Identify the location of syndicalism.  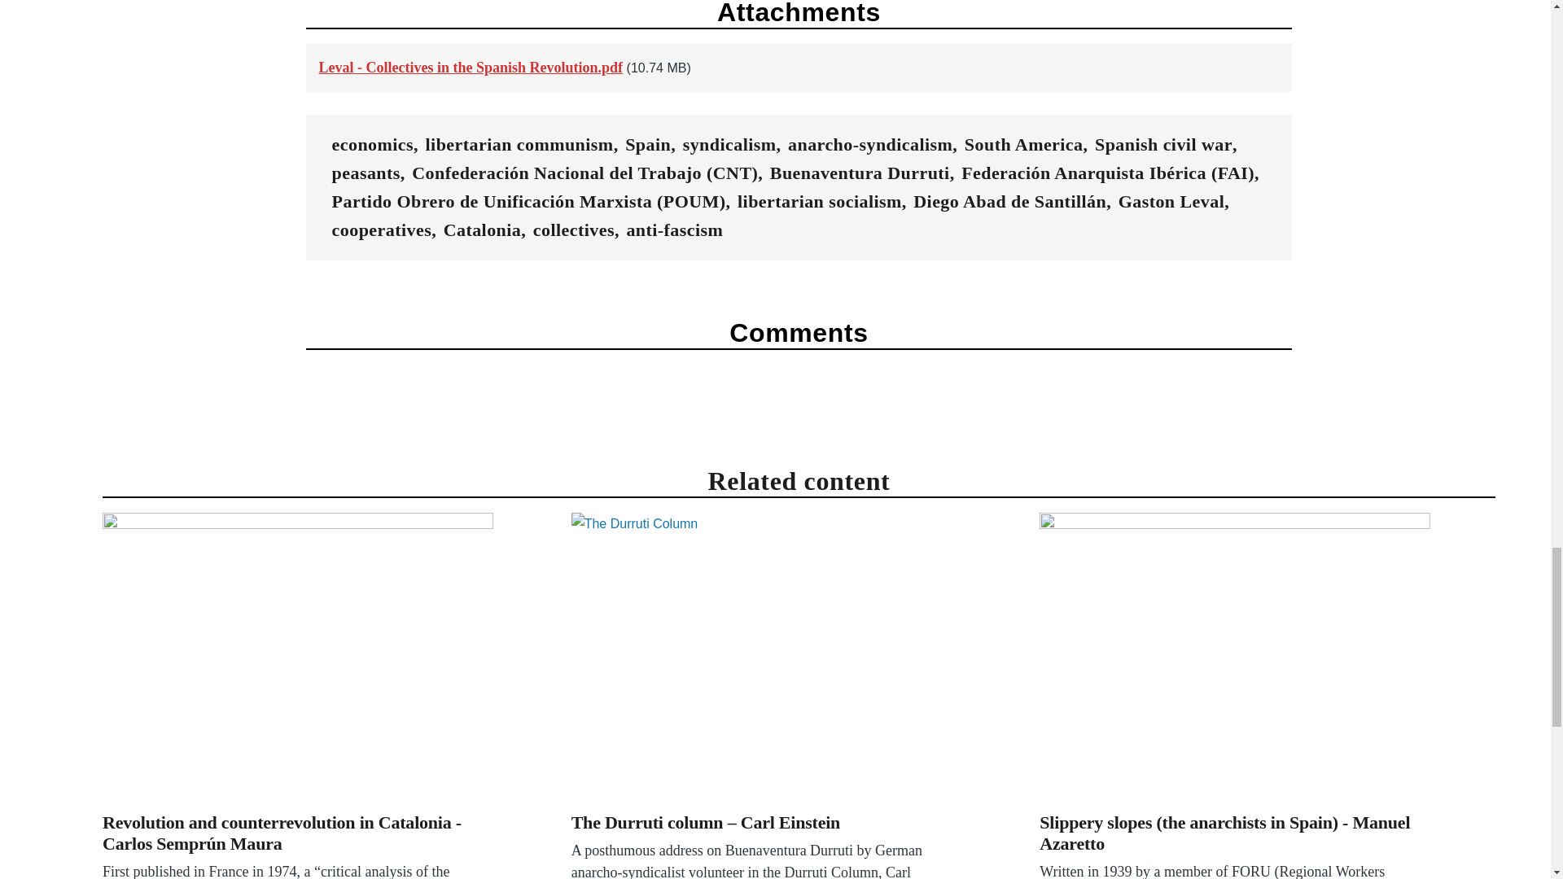
(729, 145).